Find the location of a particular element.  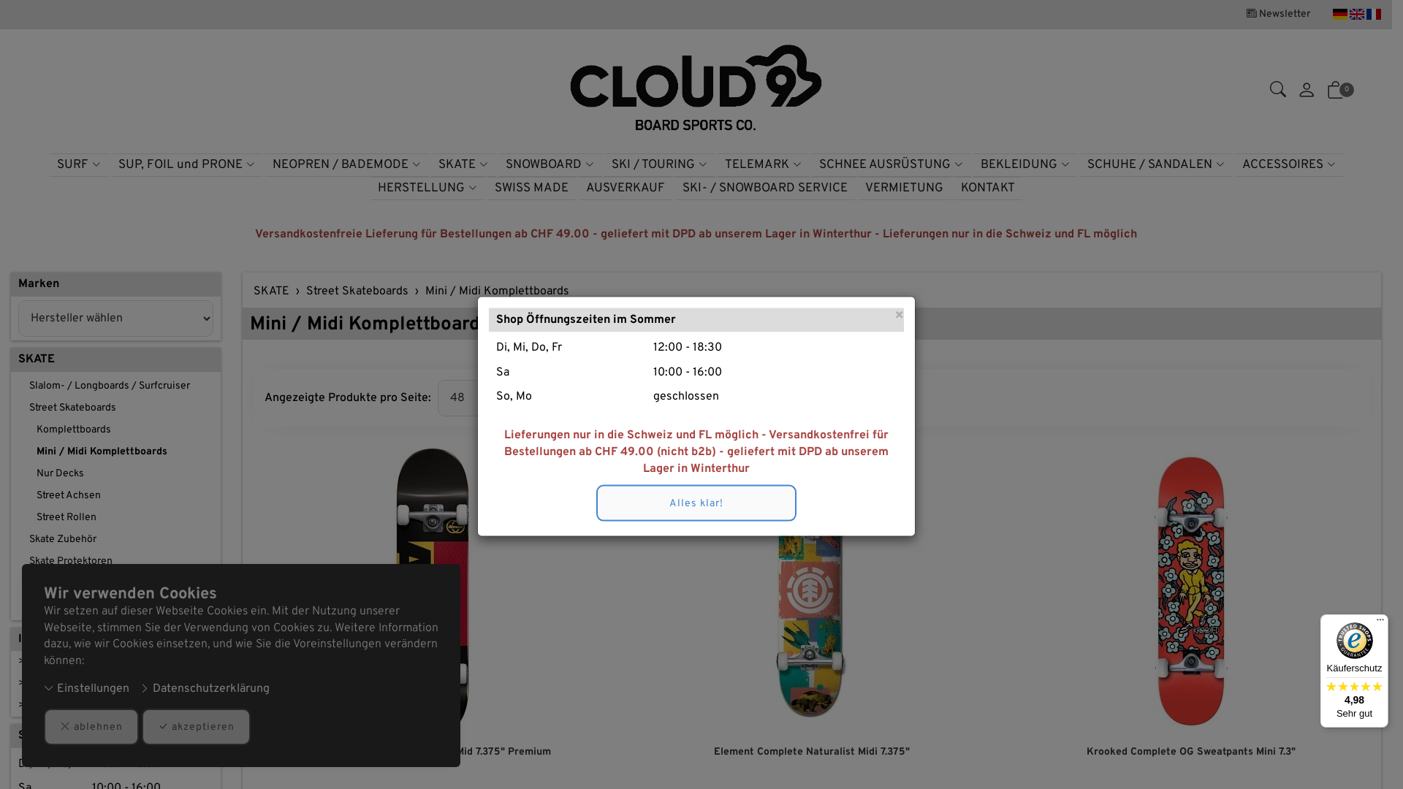

Komplettboards is located at coordinates (115, 430).